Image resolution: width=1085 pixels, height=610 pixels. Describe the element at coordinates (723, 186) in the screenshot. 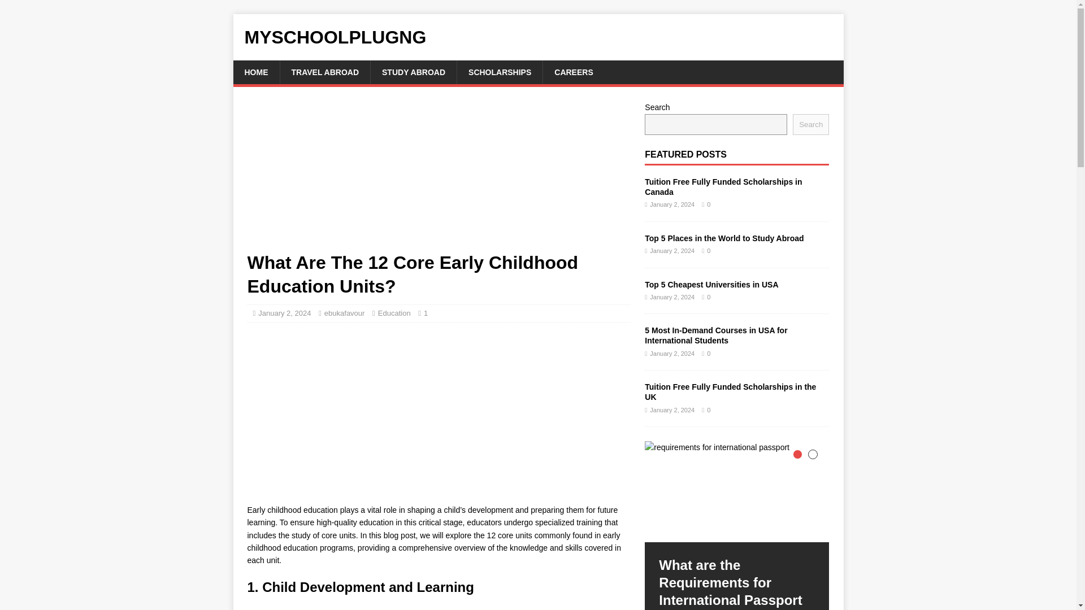

I see `Tuition Free Fully Funded Scholarships in Canada` at that location.